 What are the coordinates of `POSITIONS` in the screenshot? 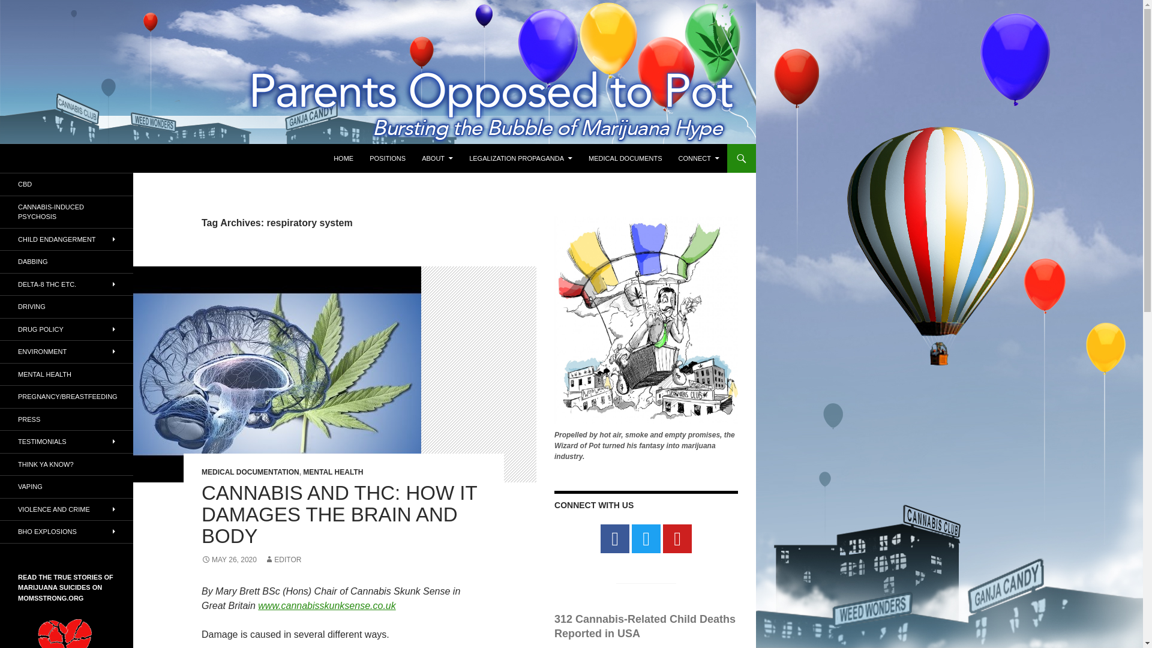 It's located at (388, 158).